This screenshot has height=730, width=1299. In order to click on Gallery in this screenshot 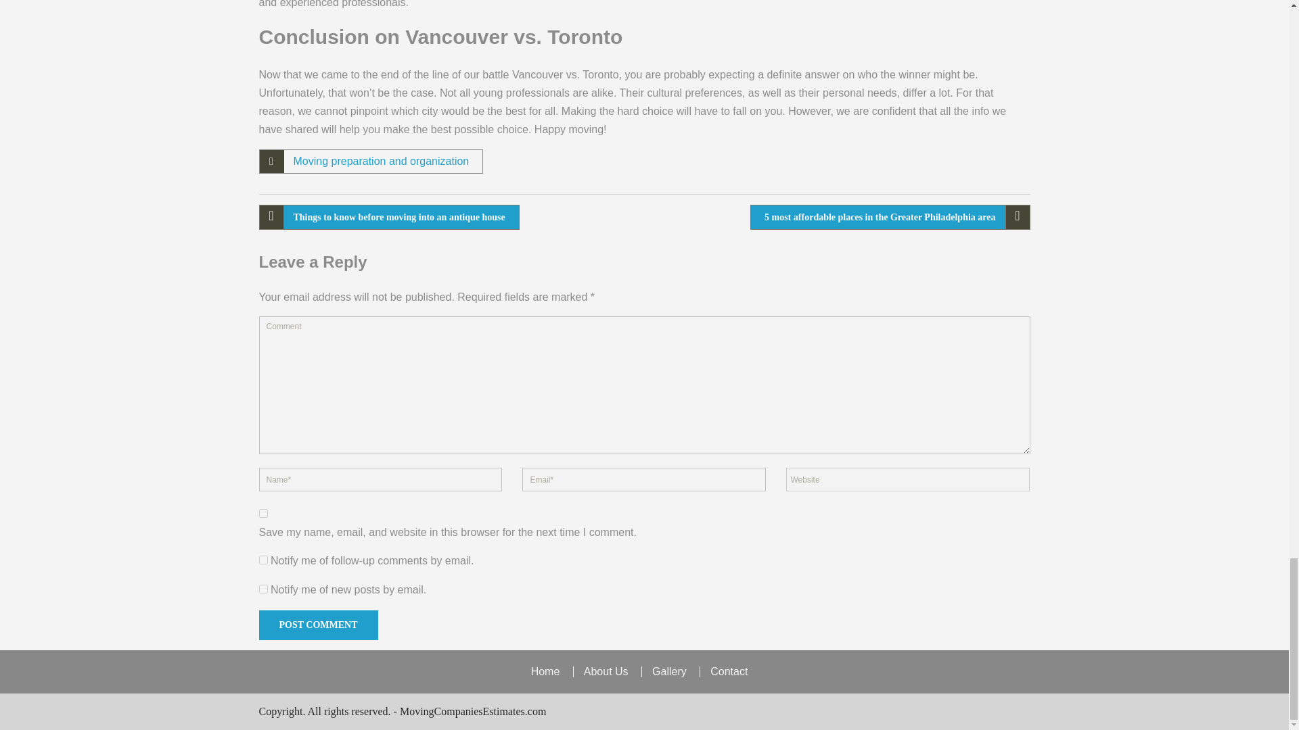, I will do `click(668, 672)`.